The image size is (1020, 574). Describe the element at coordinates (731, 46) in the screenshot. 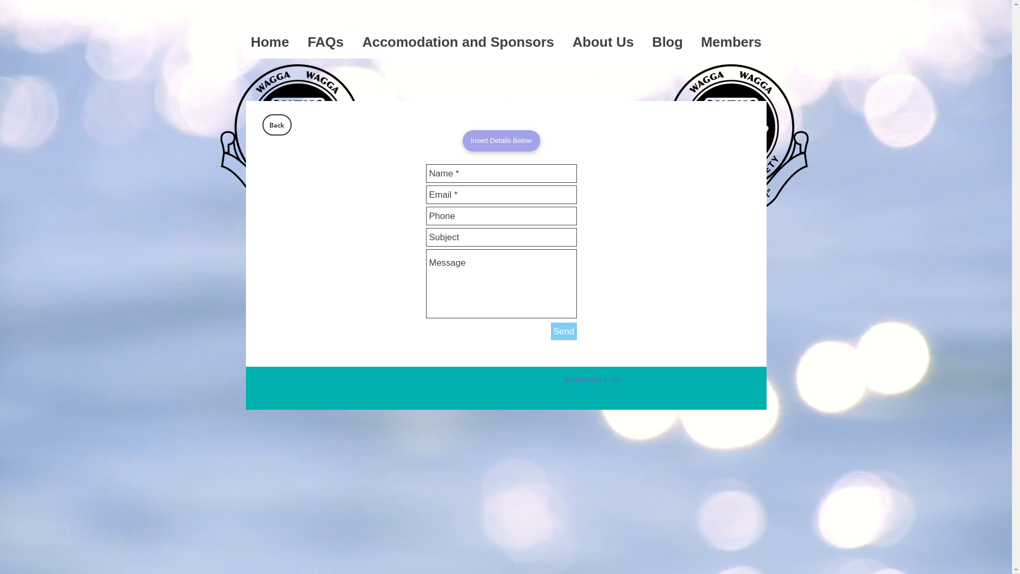

I see `Members` at that location.